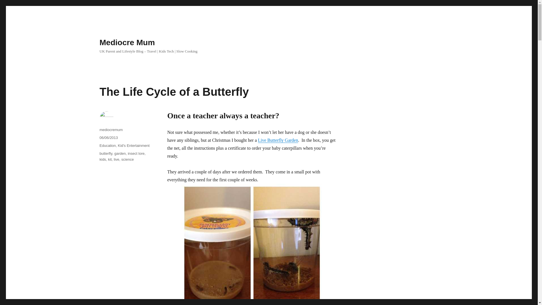  I want to click on science, so click(128, 159).